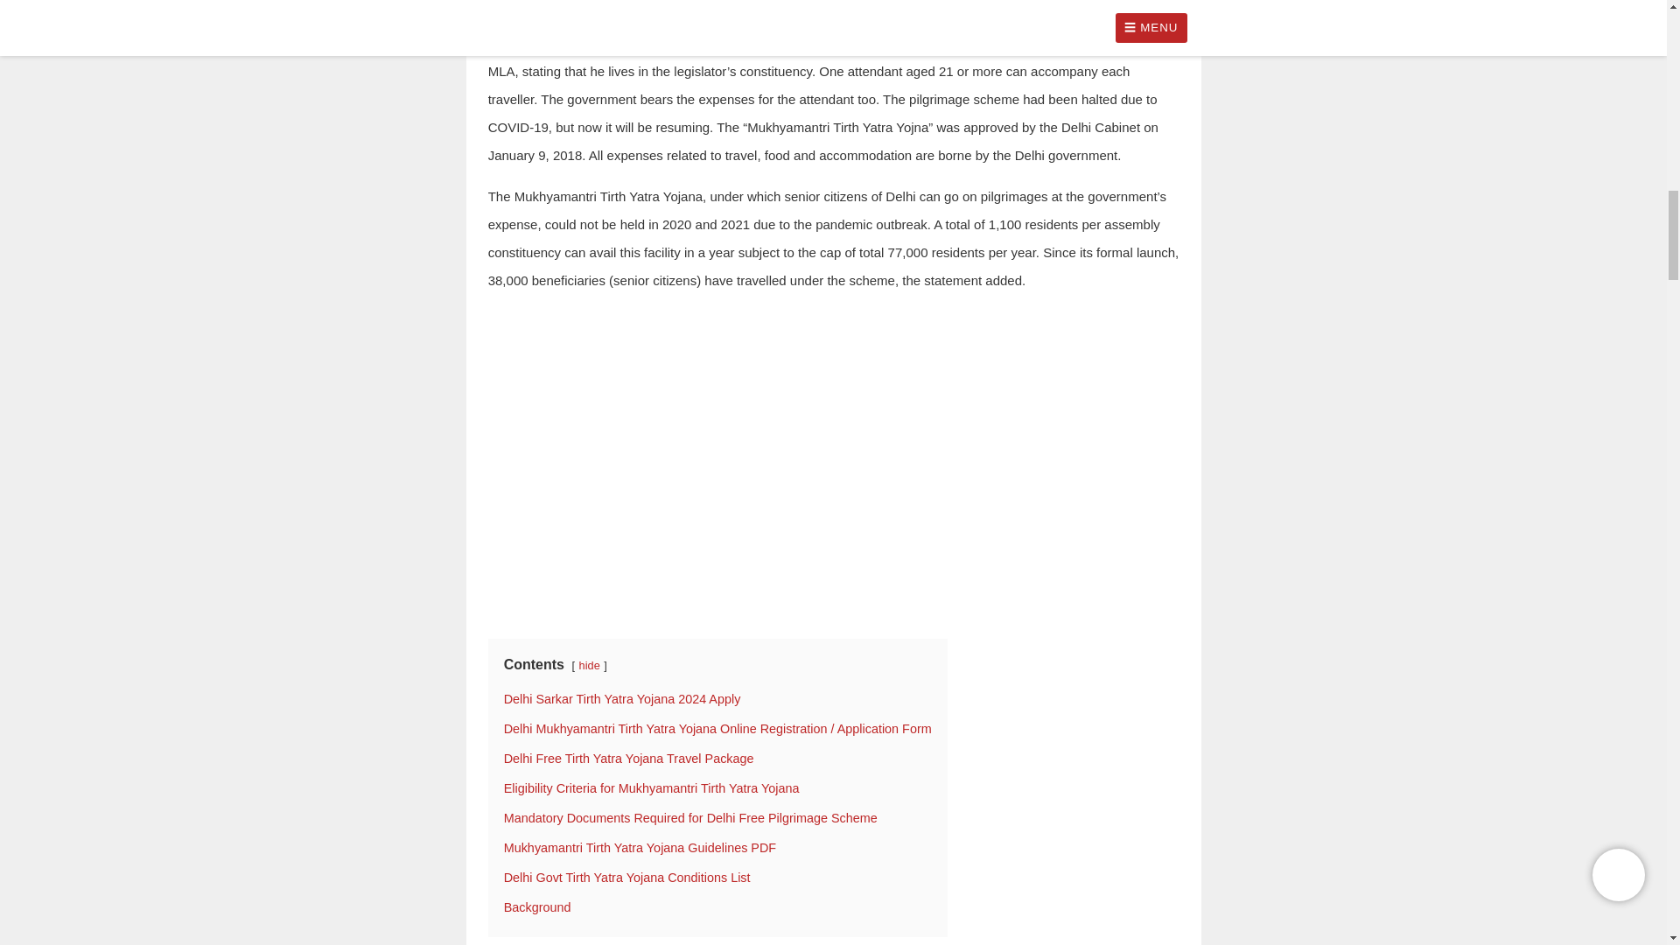 Image resolution: width=1680 pixels, height=945 pixels. I want to click on Background, so click(537, 907).